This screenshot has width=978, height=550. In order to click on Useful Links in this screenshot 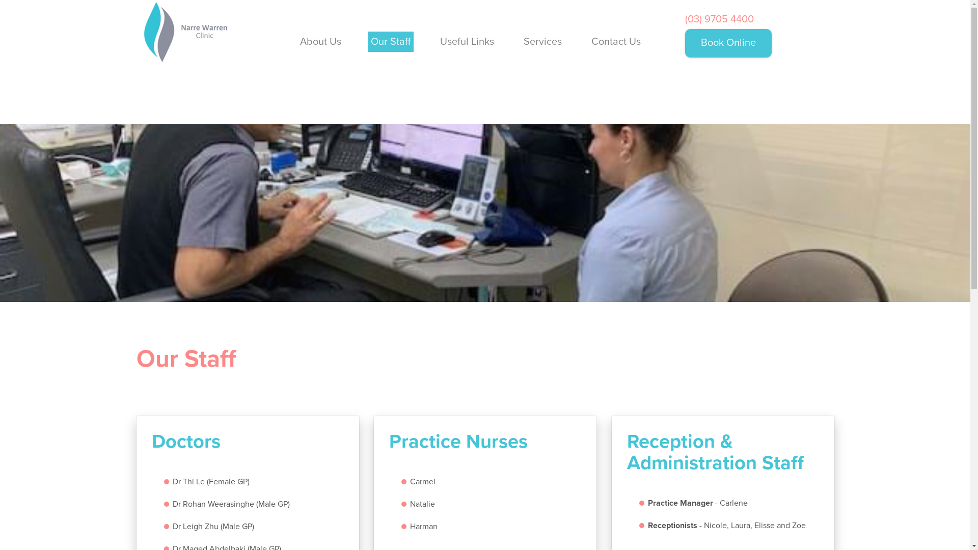, I will do `click(467, 42)`.